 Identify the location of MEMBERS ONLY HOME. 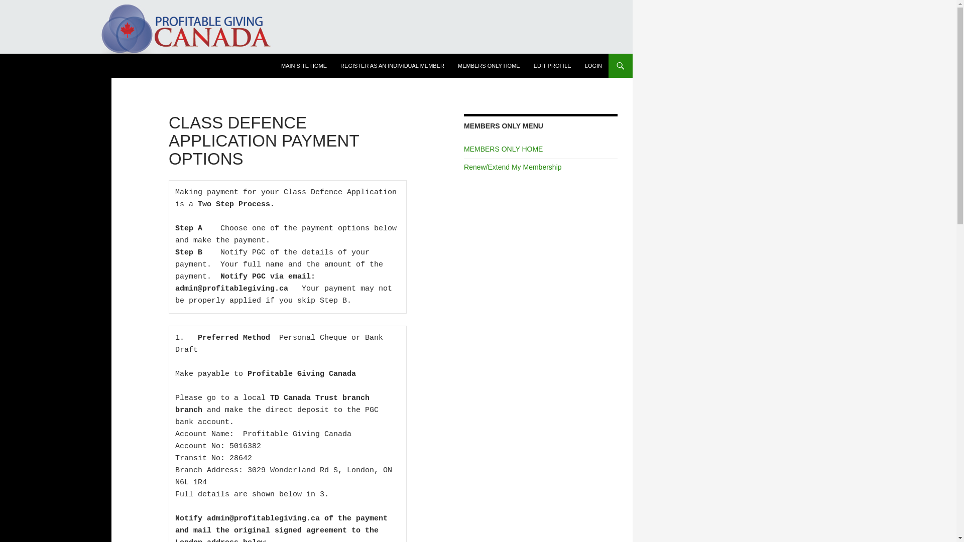
(489, 65).